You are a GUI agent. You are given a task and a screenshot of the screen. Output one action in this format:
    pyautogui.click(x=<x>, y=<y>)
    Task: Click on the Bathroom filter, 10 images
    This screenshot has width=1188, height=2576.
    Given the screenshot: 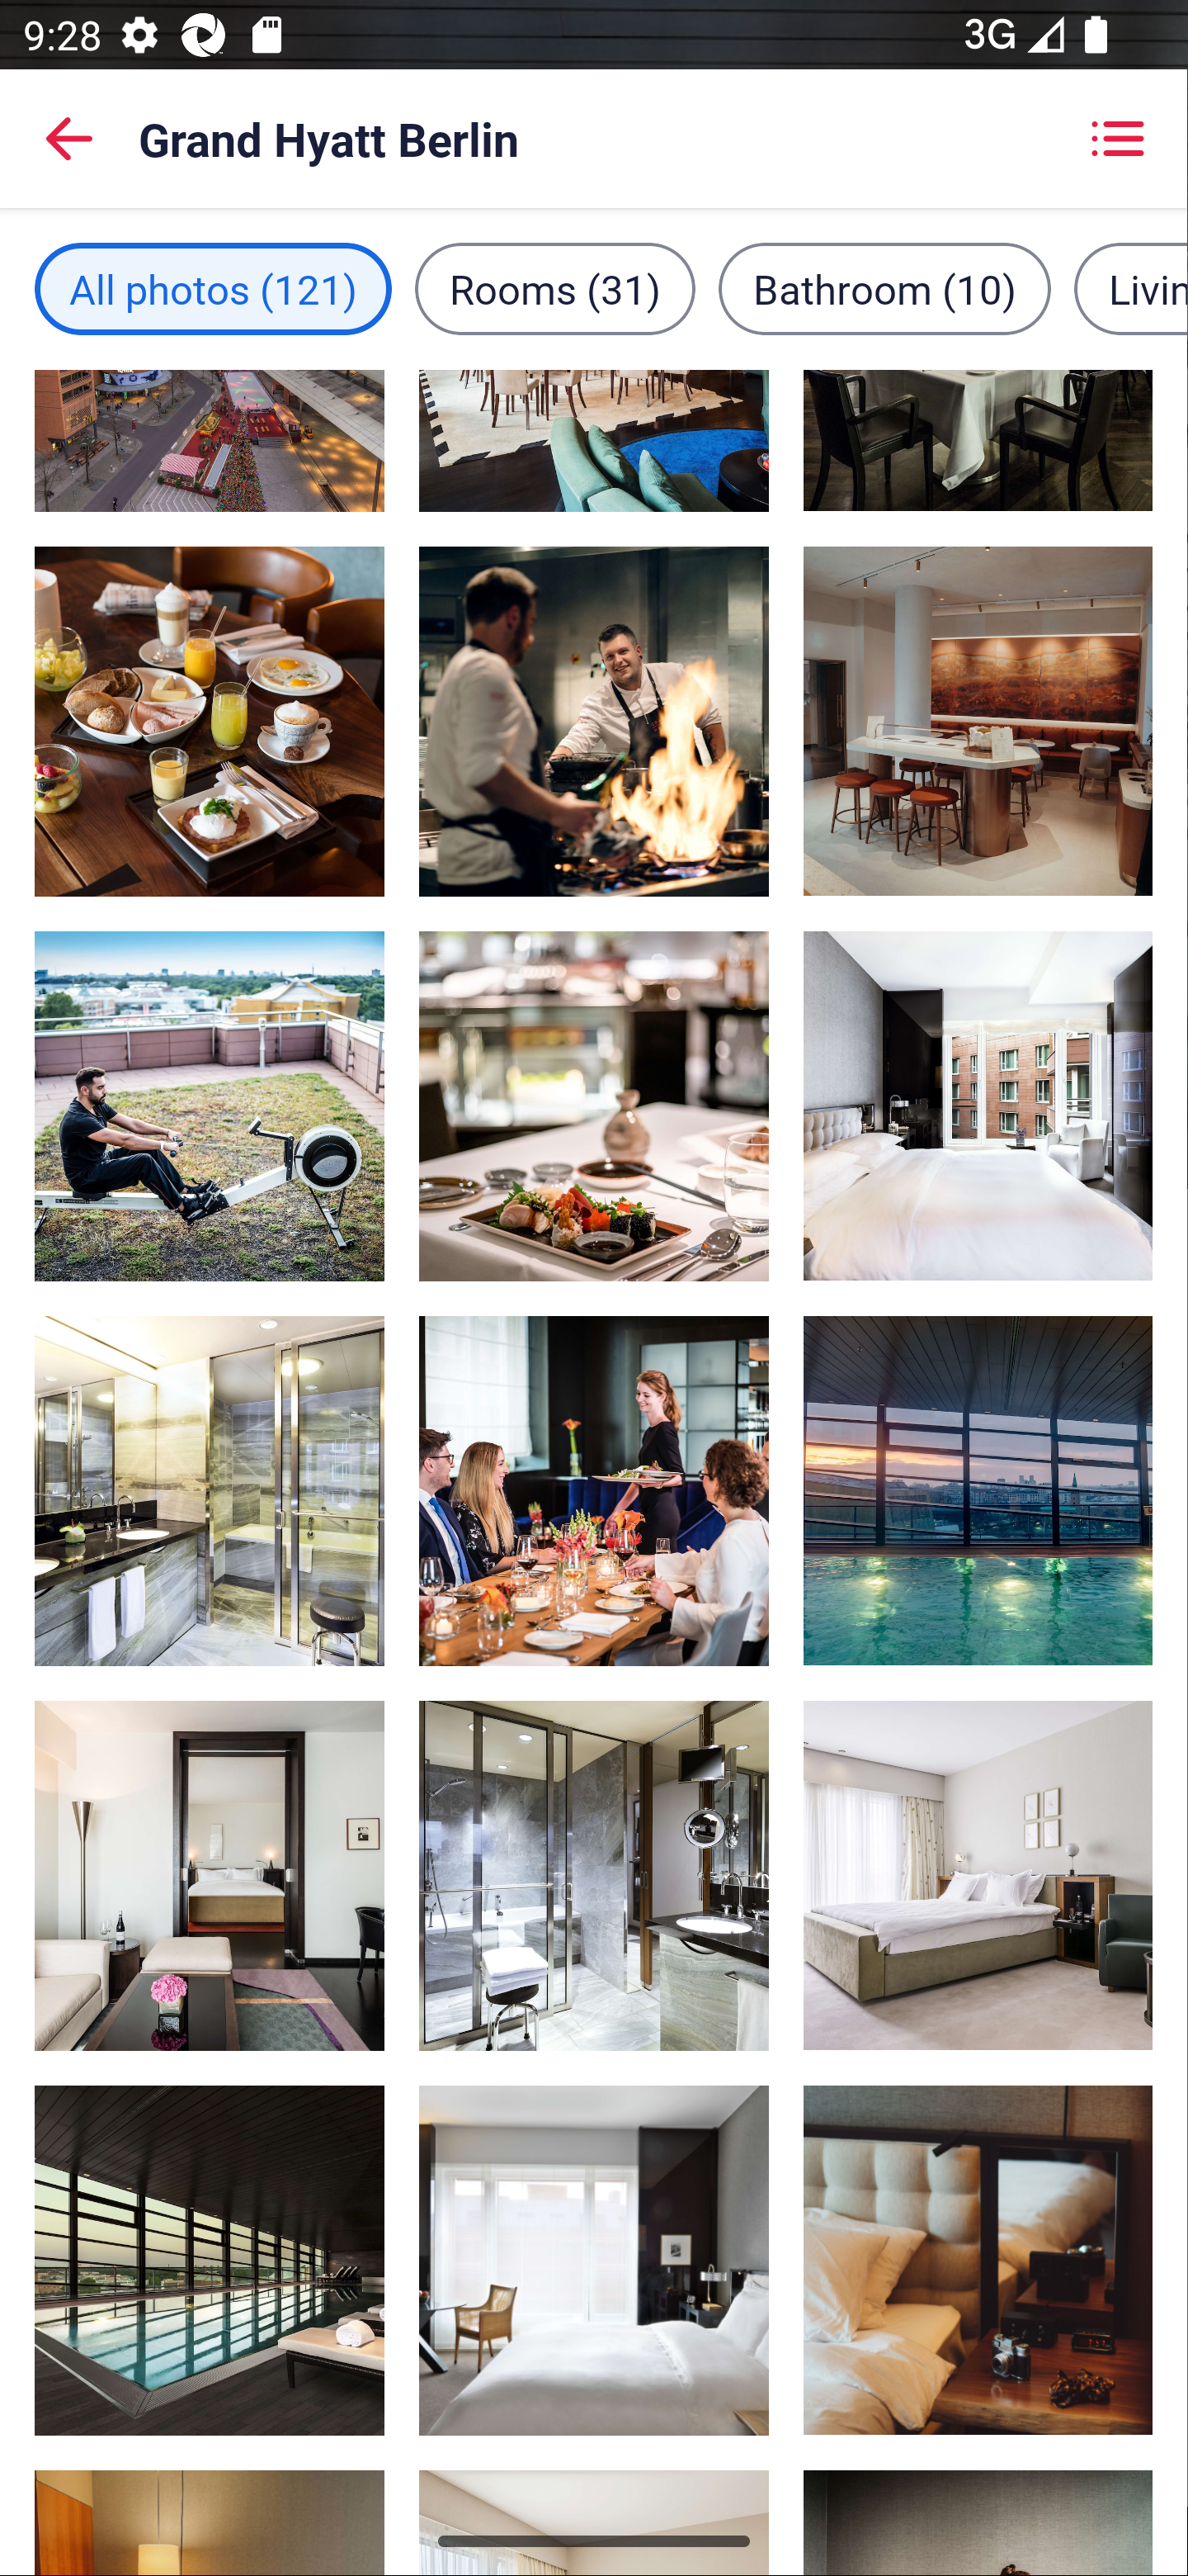 What is the action you would take?
    pyautogui.click(x=884, y=288)
    